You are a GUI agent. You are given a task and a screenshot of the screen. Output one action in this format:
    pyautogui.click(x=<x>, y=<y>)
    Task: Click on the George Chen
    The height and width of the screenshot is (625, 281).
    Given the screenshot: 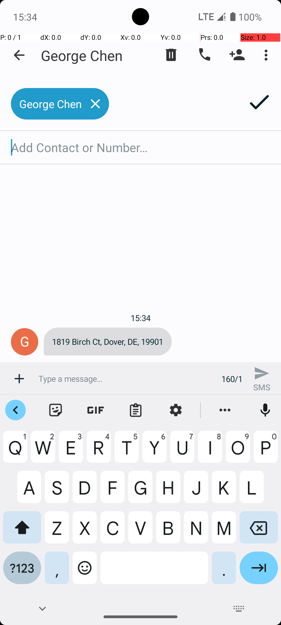 What is the action you would take?
    pyautogui.click(x=82, y=55)
    